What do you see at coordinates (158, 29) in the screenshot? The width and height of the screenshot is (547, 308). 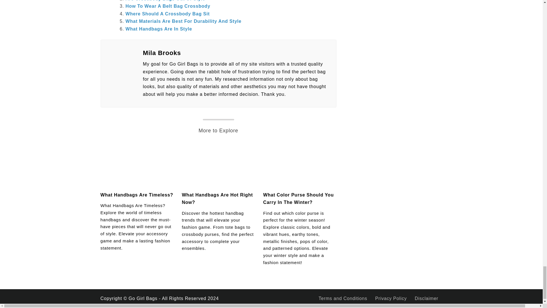 I see `What Handbags Are In Style` at bounding box center [158, 29].